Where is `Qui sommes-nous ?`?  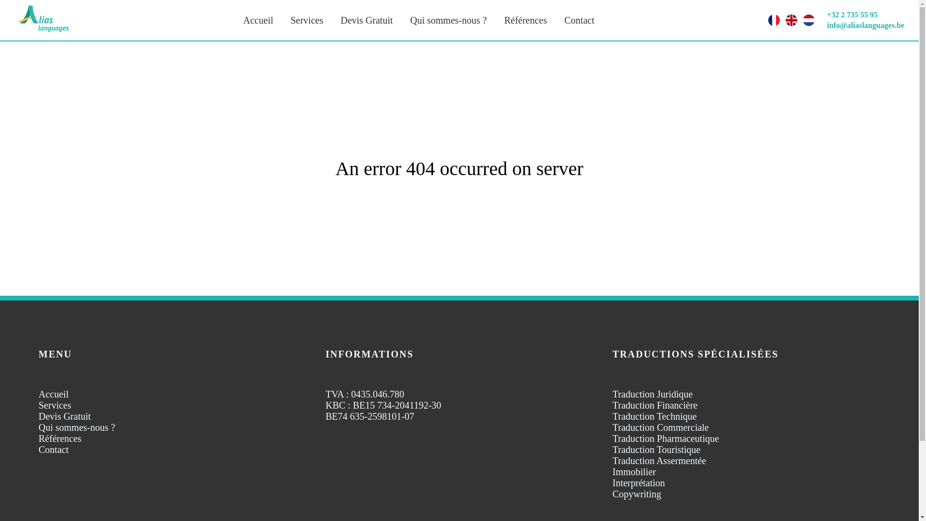 Qui sommes-nous ? is located at coordinates (77, 427).